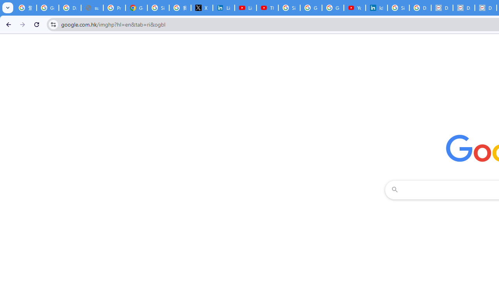 The width and height of the screenshot is (499, 281). I want to click on Sign in - Google Accounts, so click(398, 8).